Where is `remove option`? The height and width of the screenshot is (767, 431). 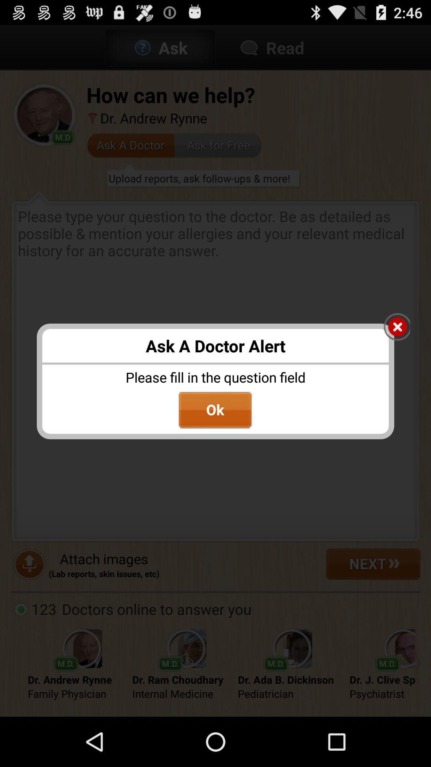
remove option is located at coordinates (397, 328).